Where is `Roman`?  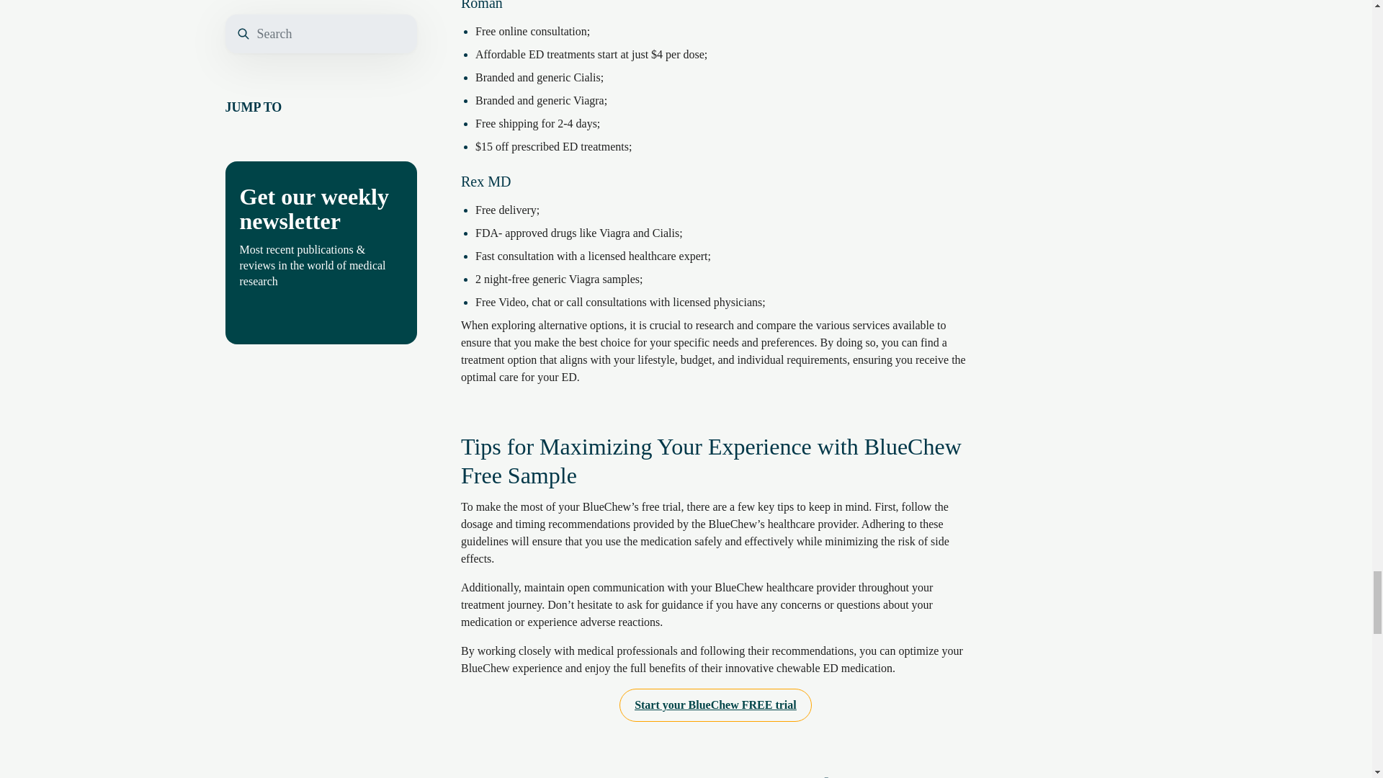
Roman is located at coordinates (481, 12).